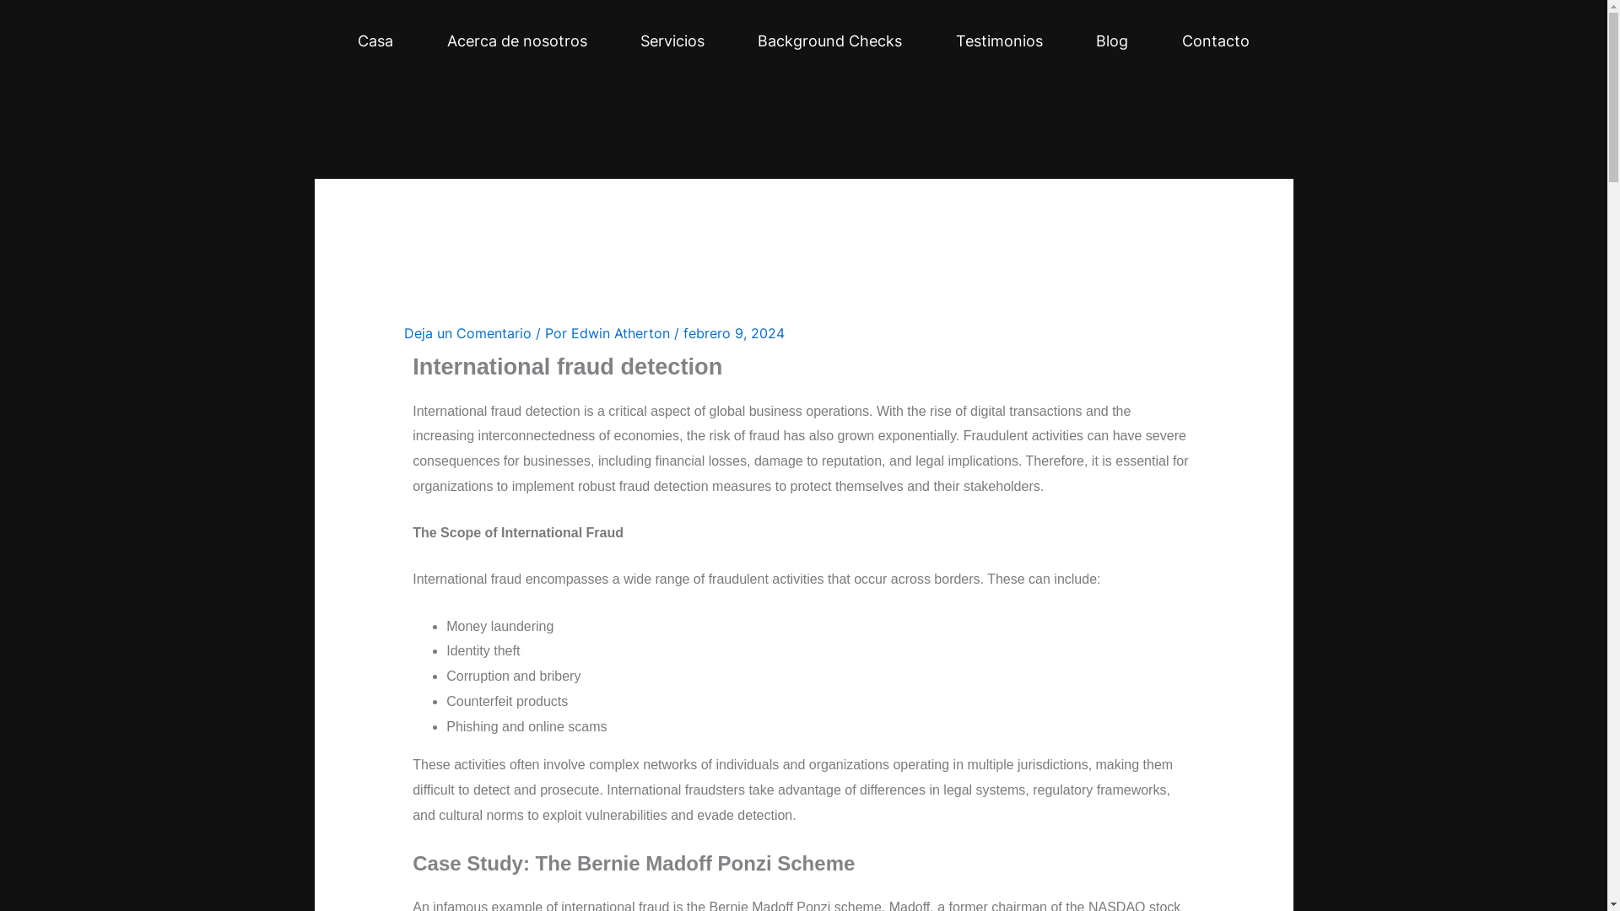  What do you see at coordinates (623, 332) in the screenshot?
I see `Edwin Atherton` at bounding box center [623, 332].